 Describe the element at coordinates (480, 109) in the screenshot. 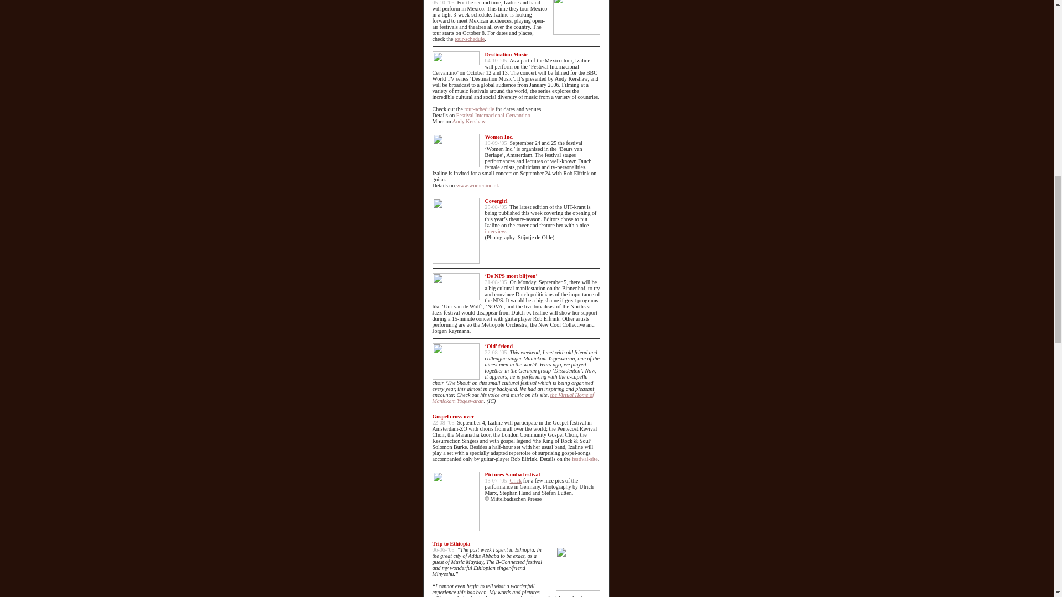

I see `tour-schedule` at that location.